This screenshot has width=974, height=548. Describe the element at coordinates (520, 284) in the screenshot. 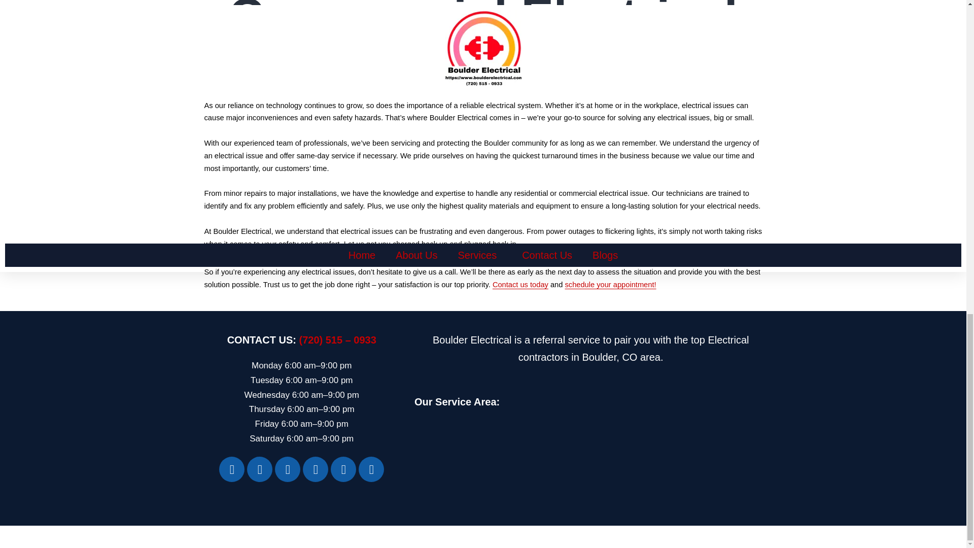

I see `Contact us today` at that location.